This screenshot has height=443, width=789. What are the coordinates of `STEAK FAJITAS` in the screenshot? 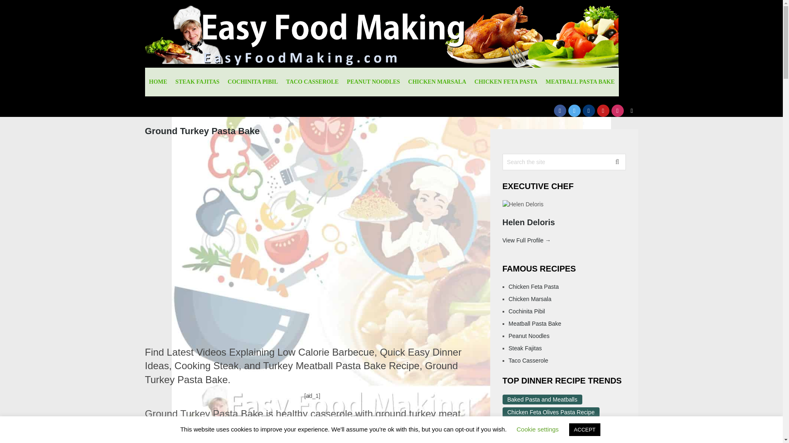 It's located at (197, 82).